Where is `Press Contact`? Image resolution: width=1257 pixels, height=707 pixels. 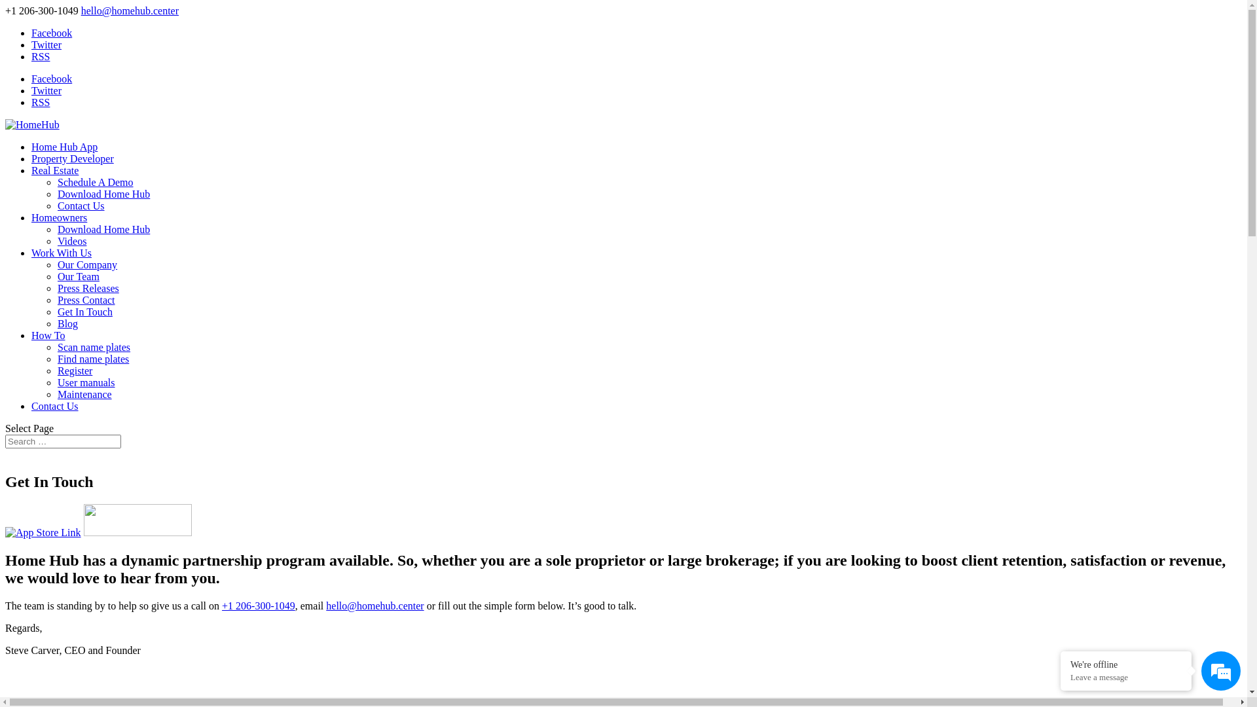 Press Contact is located at coordinates (86, 300).